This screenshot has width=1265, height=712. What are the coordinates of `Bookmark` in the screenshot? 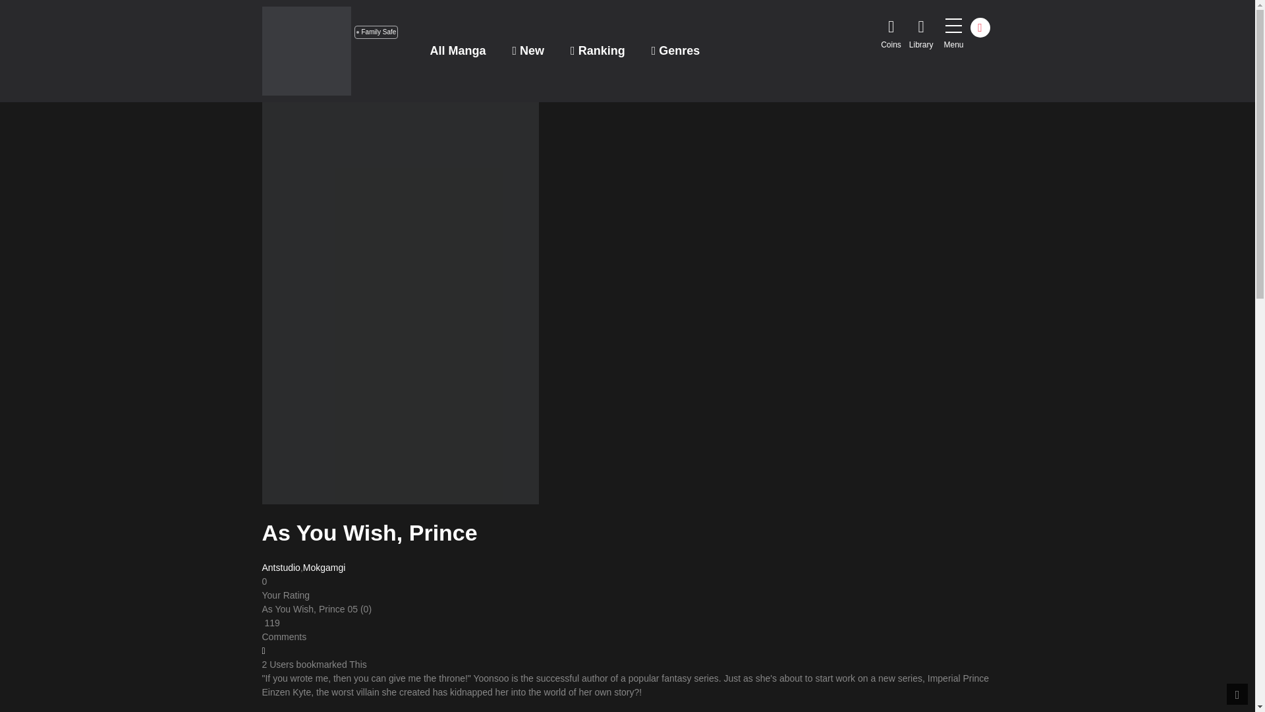 It's located at (264, 650).